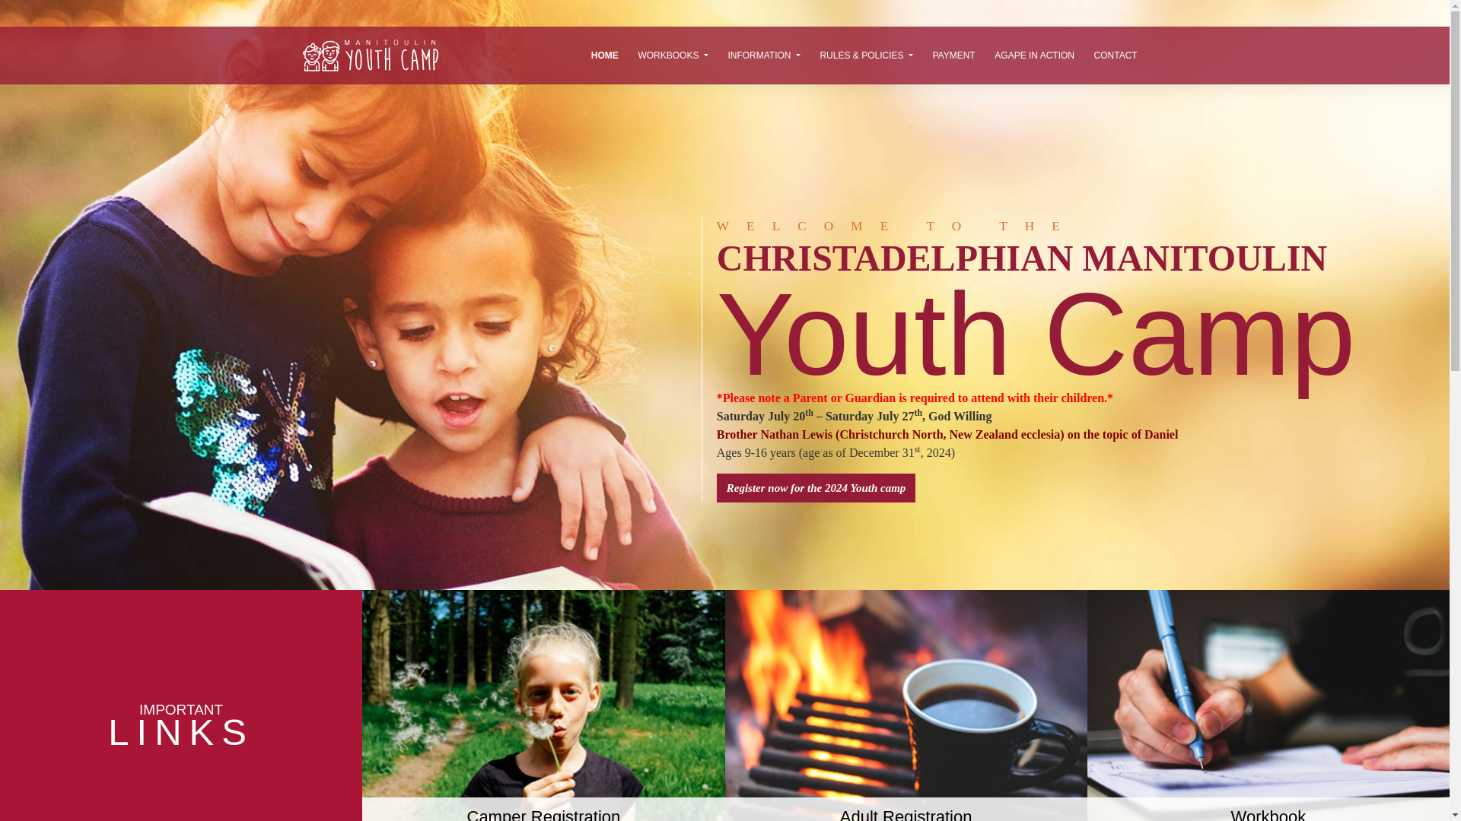 The height and width of the screenshot is (821, 1461). What do you see at coordinates (764, 55) in the screenshot?
I see `Information` at bounding box center [764, 55].